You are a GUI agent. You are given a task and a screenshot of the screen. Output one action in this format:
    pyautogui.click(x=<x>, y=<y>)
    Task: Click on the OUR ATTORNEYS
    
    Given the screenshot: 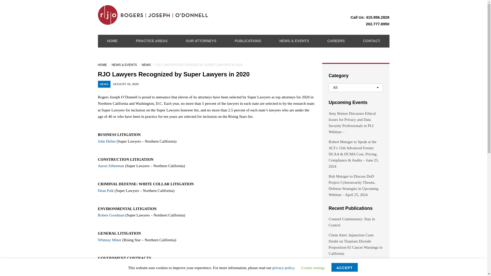 What is the action you would take?
    pyautogui.click(x=201, y=41)
    